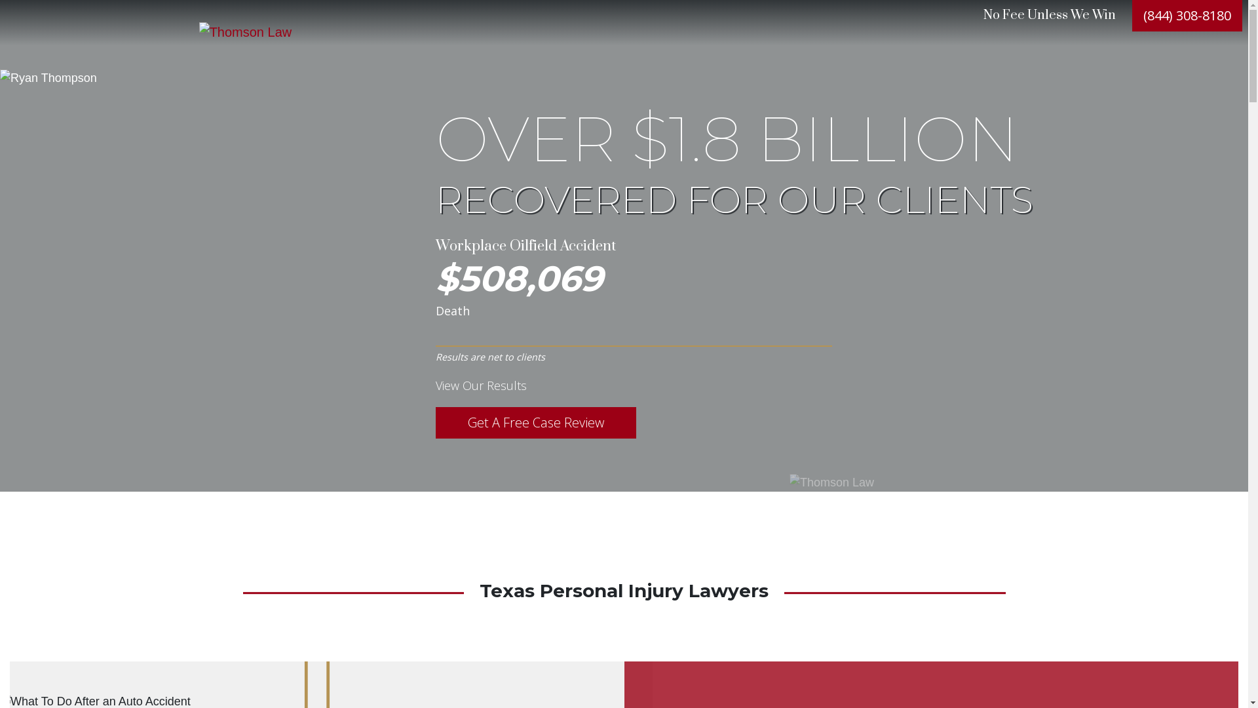 This screenshot has height=708, width=1258. Describe the element at coordinates (481, 385) in the screenshot. I see `View Our Results` at that location.